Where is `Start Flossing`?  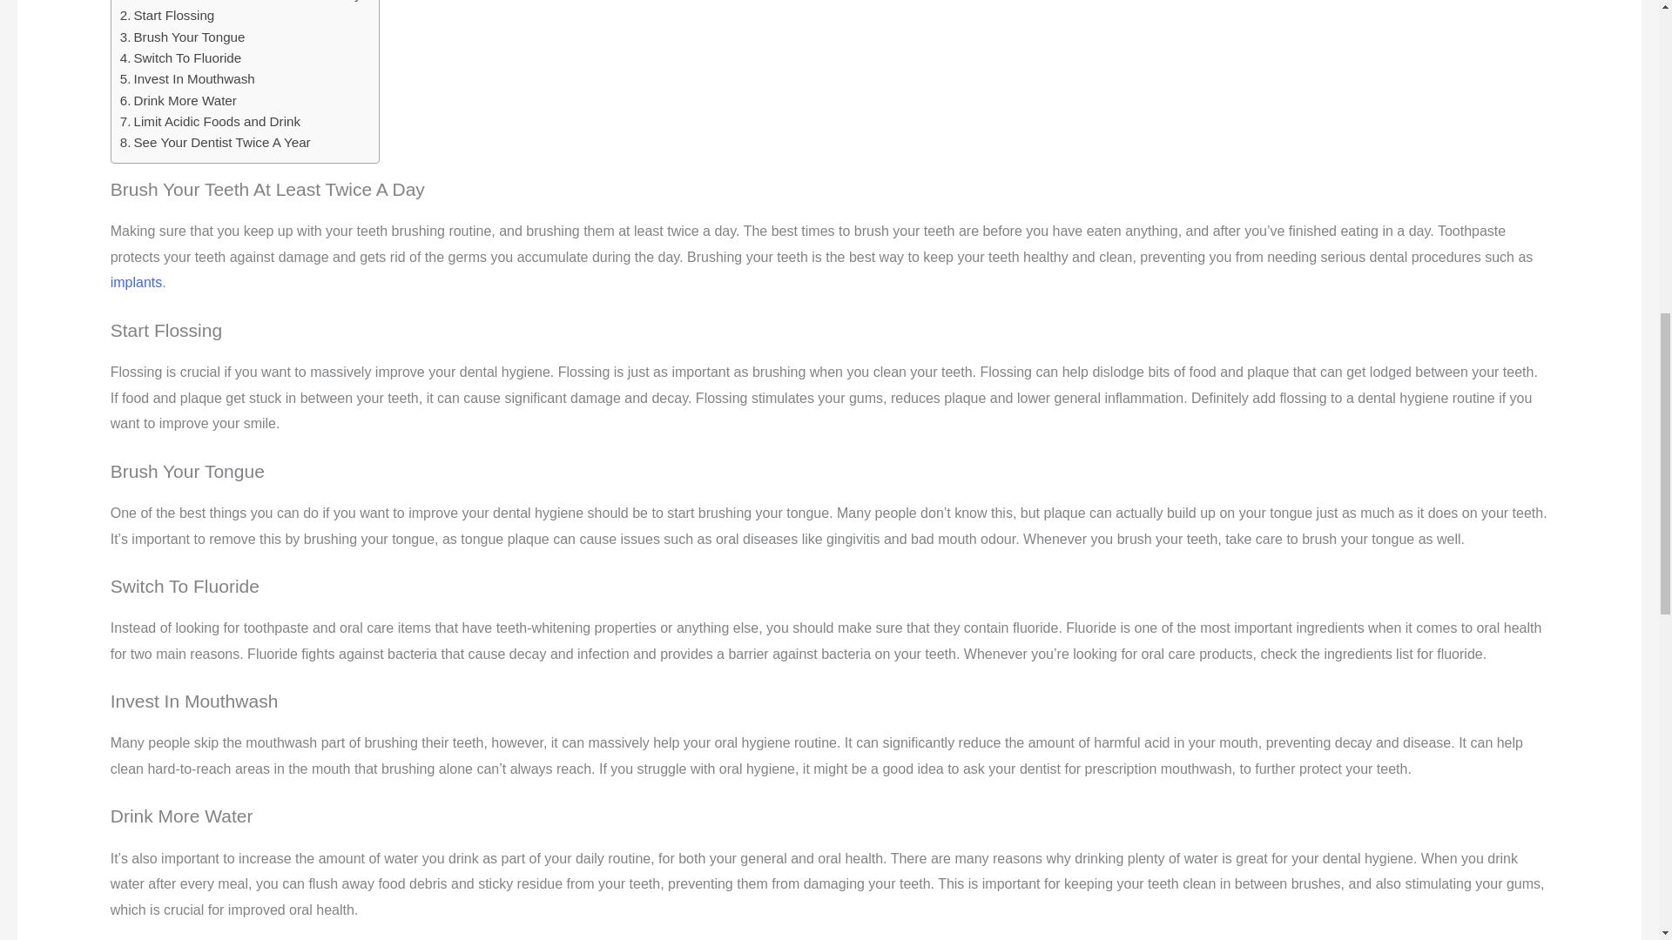 Start Flossing is located at coordinates (167, 16).